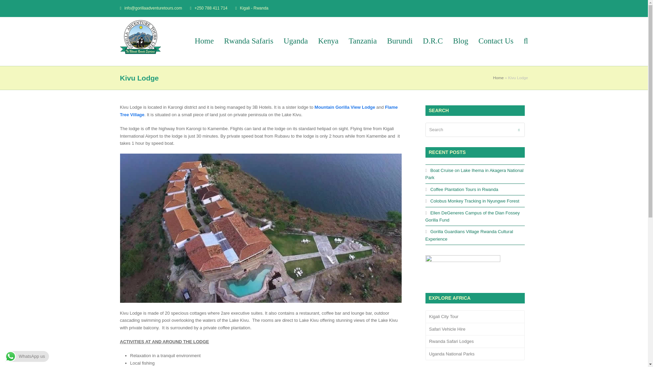 The image size is (653, 367). Describe the element at coordinates (258, 111) in the screenshot. I see `Flame Tree Village` at that location.